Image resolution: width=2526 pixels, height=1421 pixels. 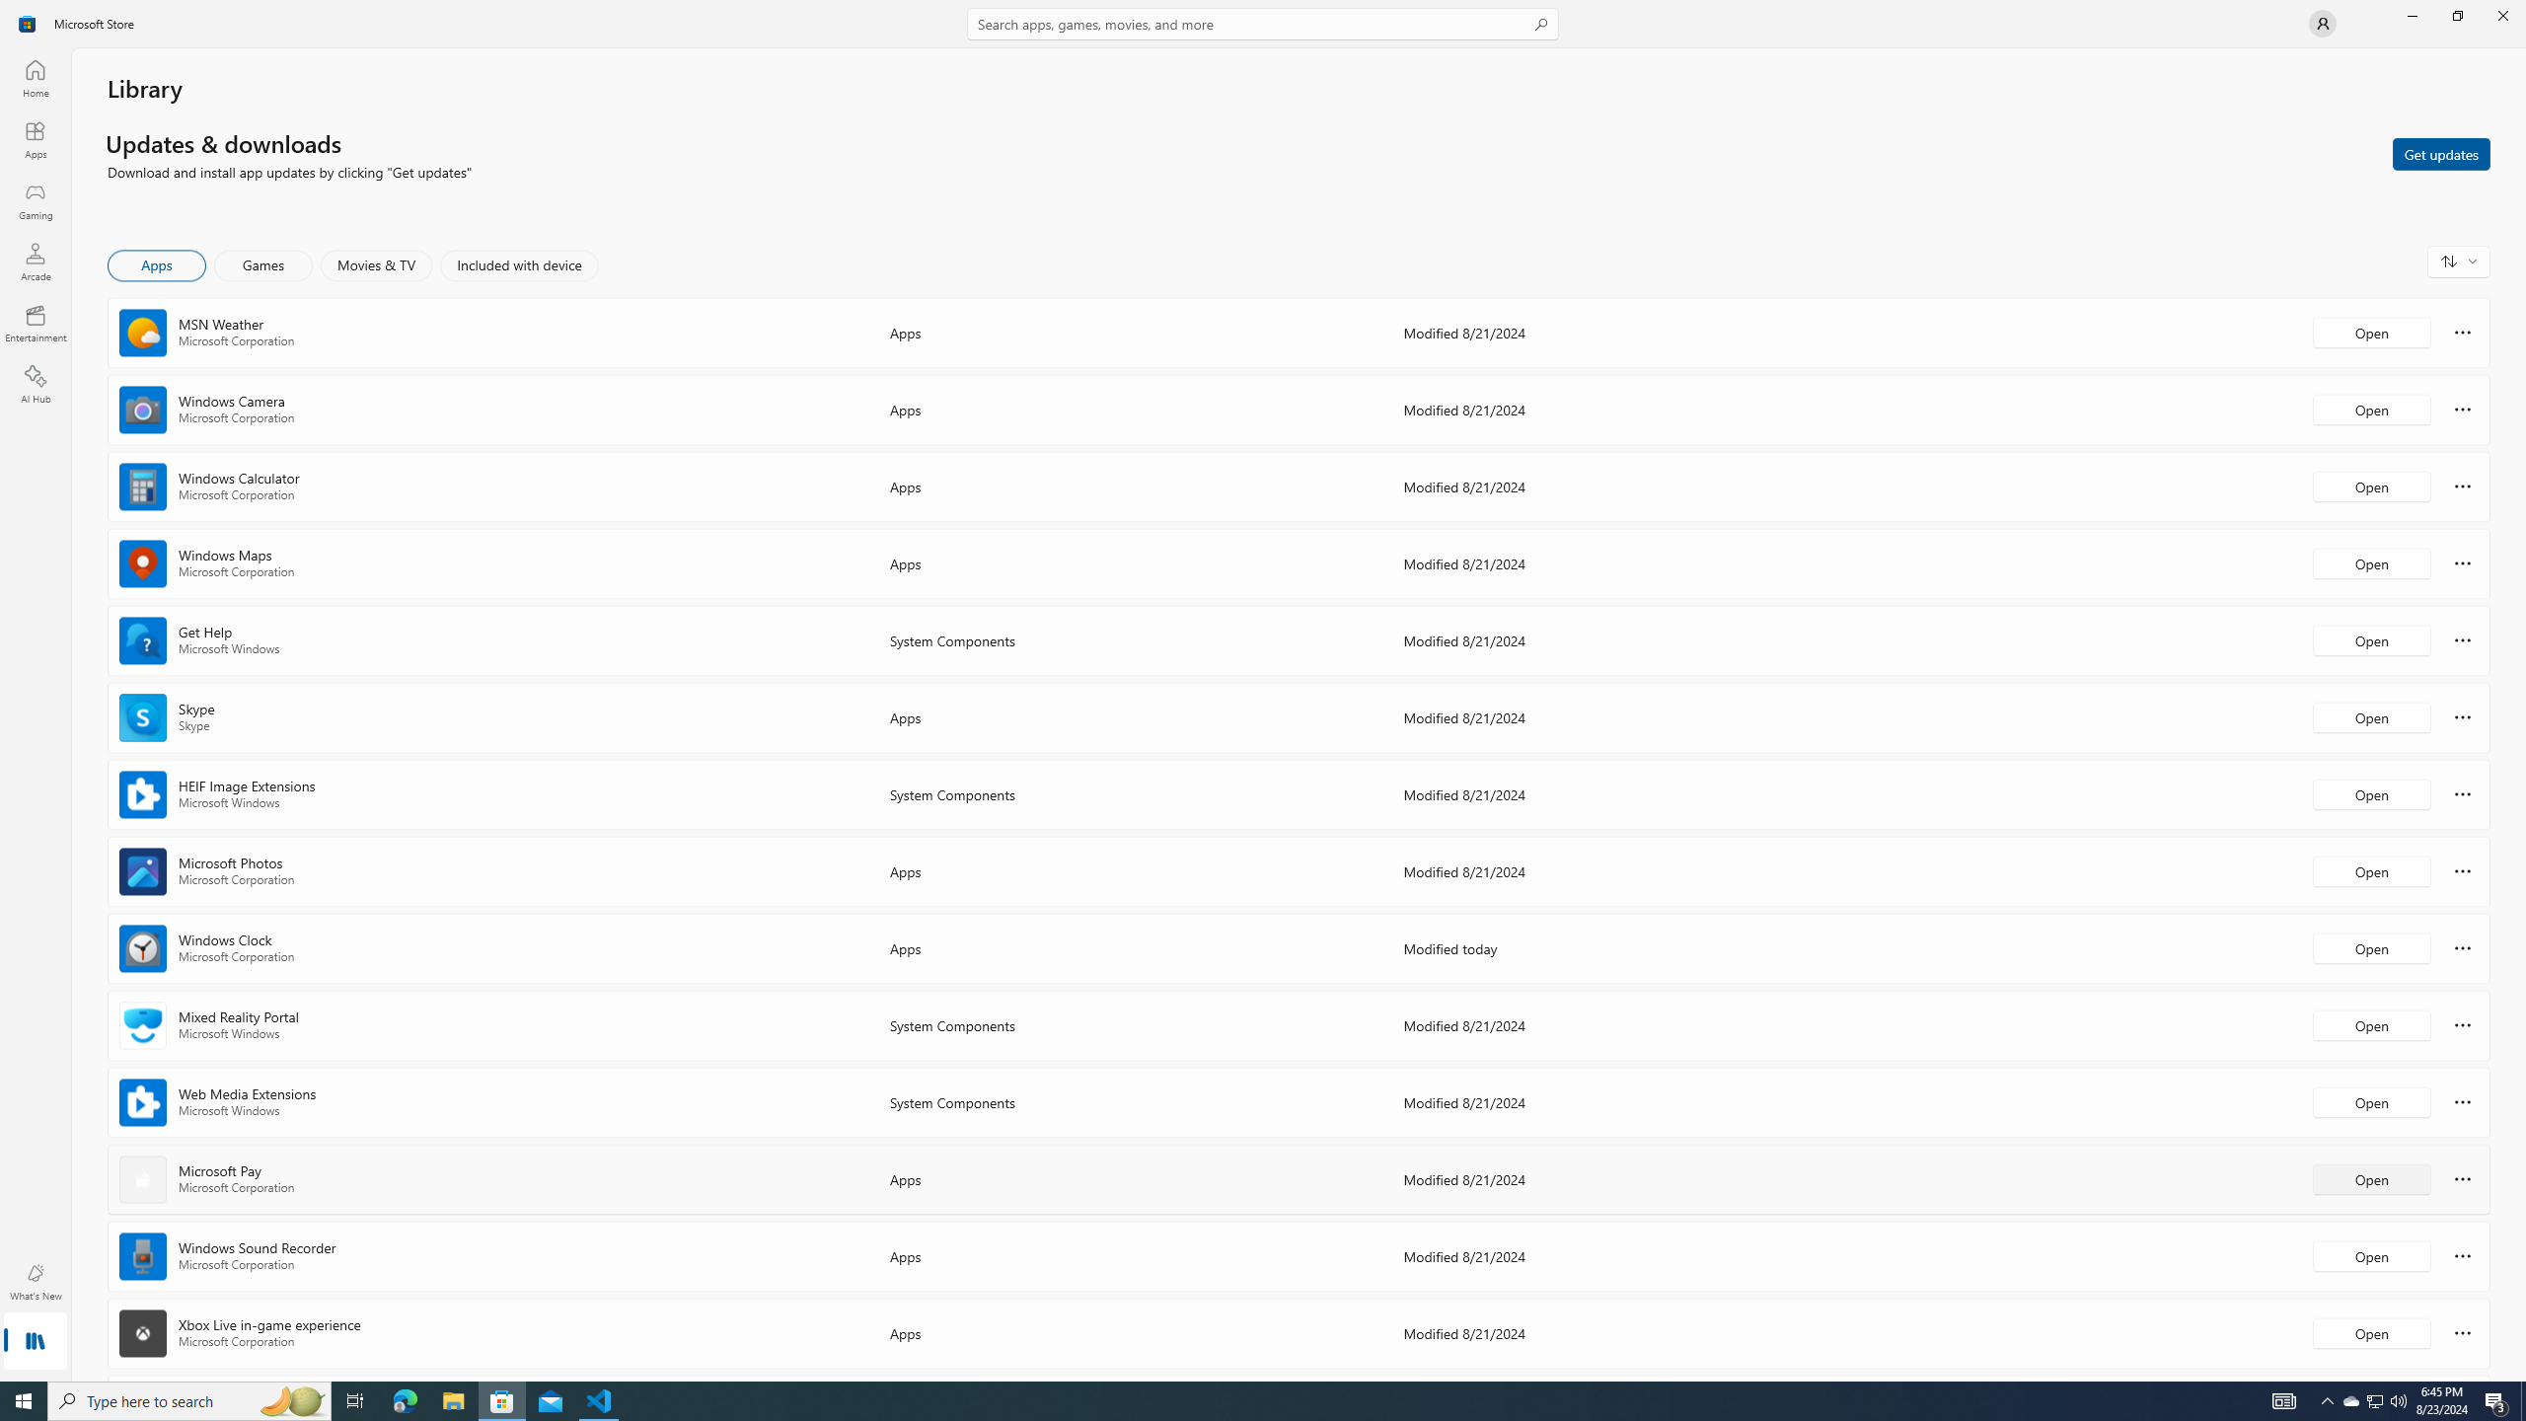 What do you see at coordinates (2371, 1332) in the screenshot?
I see `Open` at bounding box center [2371, 1332].